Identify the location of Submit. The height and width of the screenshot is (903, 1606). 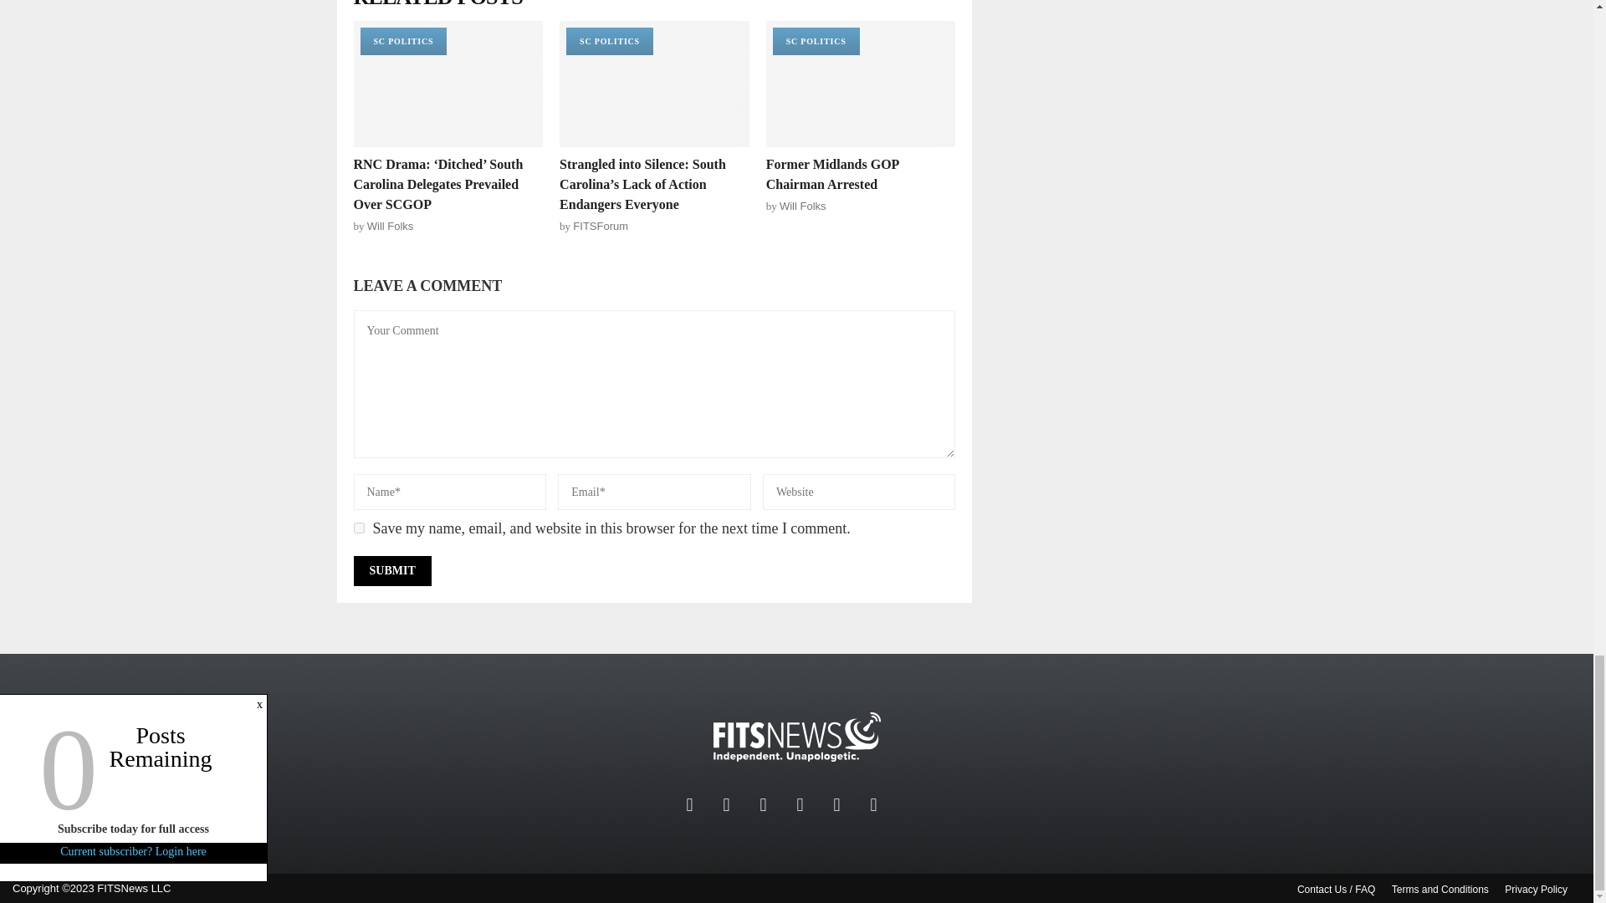
(391, 570).